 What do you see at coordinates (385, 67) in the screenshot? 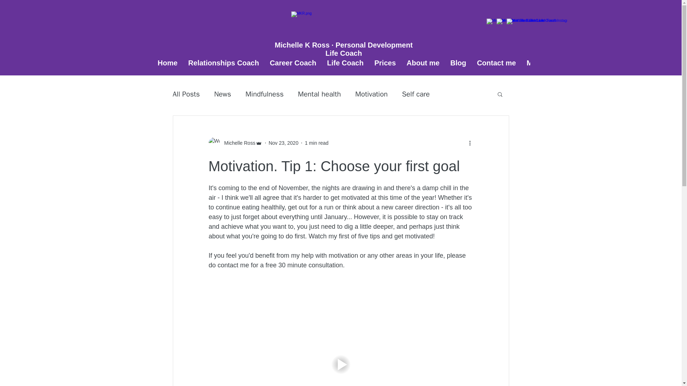
I see `Prices` at bounding box center [385, 67].